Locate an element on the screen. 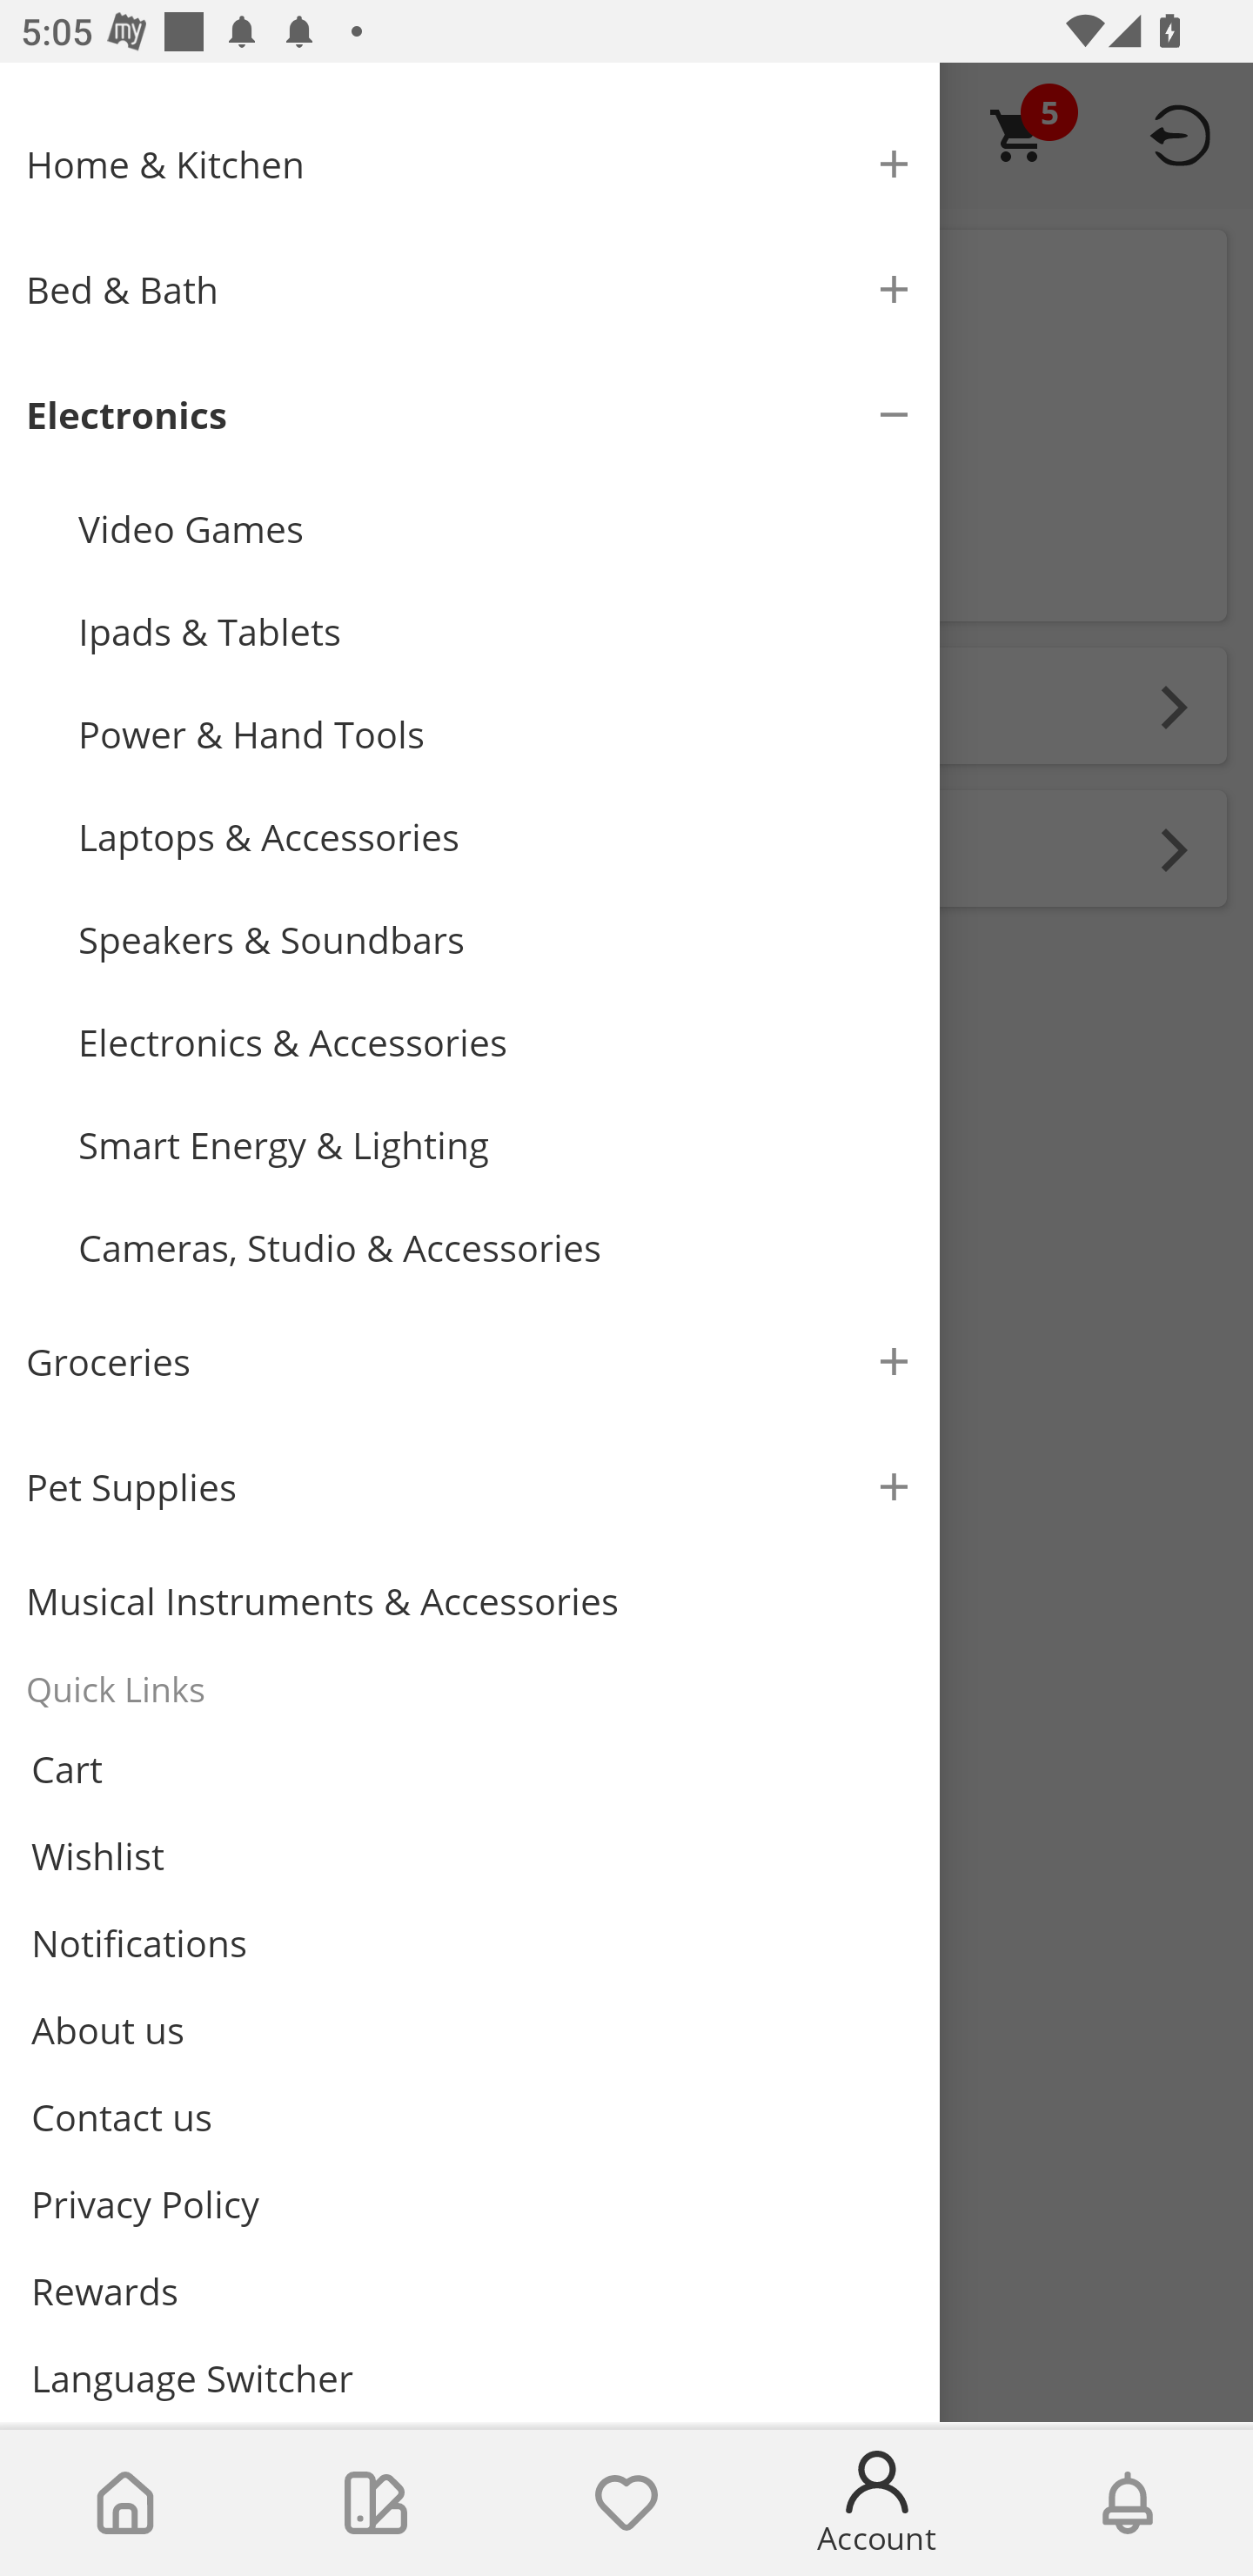  Notifications is located at coordinates (1128, 2503).